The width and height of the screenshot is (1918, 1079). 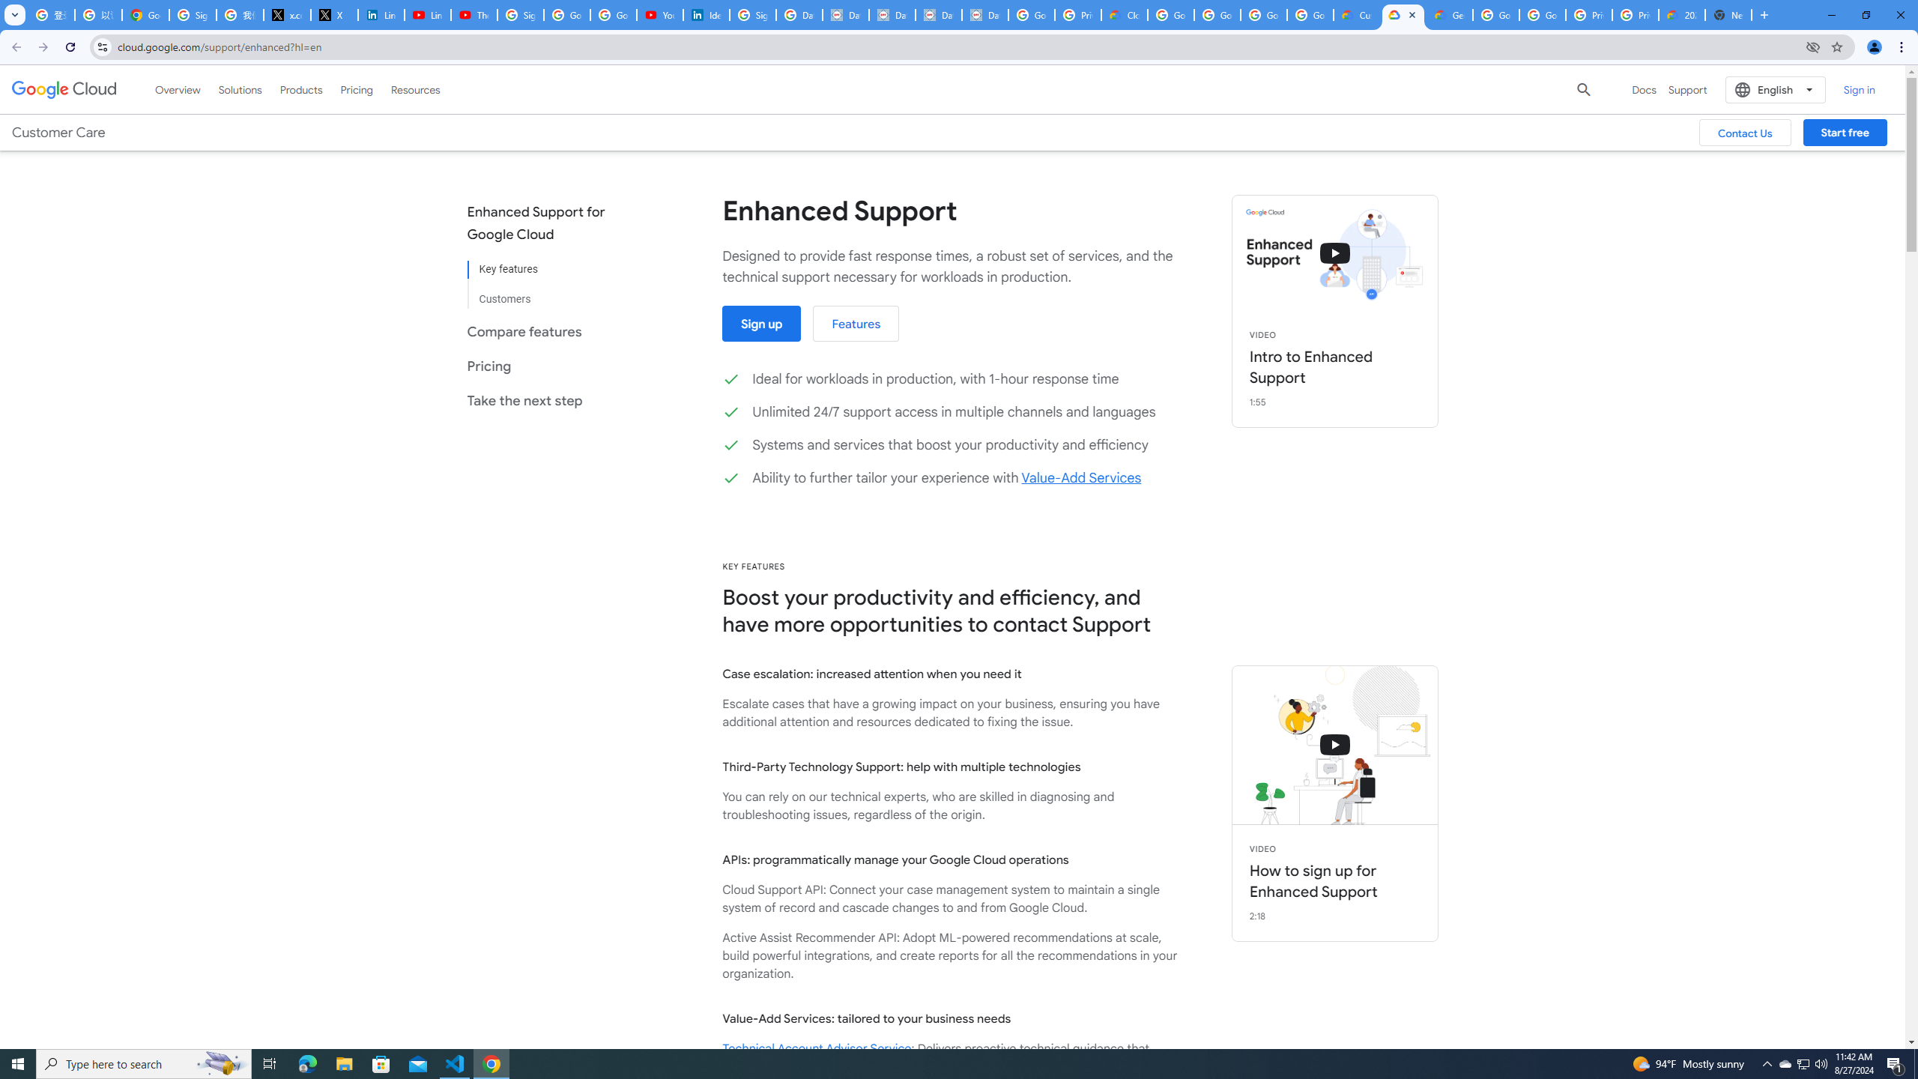 What do you see at coordinates (427, 15) in the screenshot?
I see `LinkedIn - YouTube` at bounding box center [427, 15].